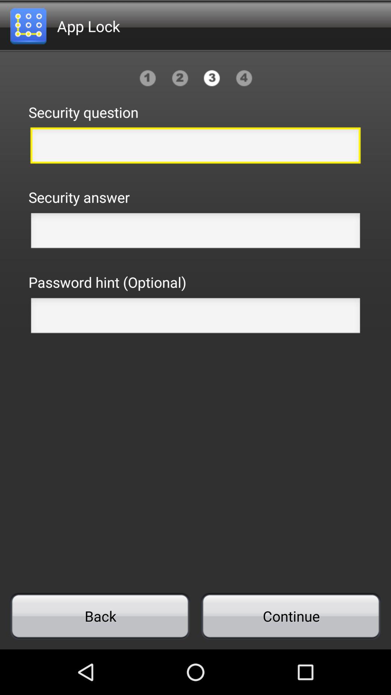 The width and height of the screenshot is (391, 695). What do you see at coordinates (291, 616) in the screenshot?
I see `open icon at the bottom right corner` at bounding box center [291, 616].